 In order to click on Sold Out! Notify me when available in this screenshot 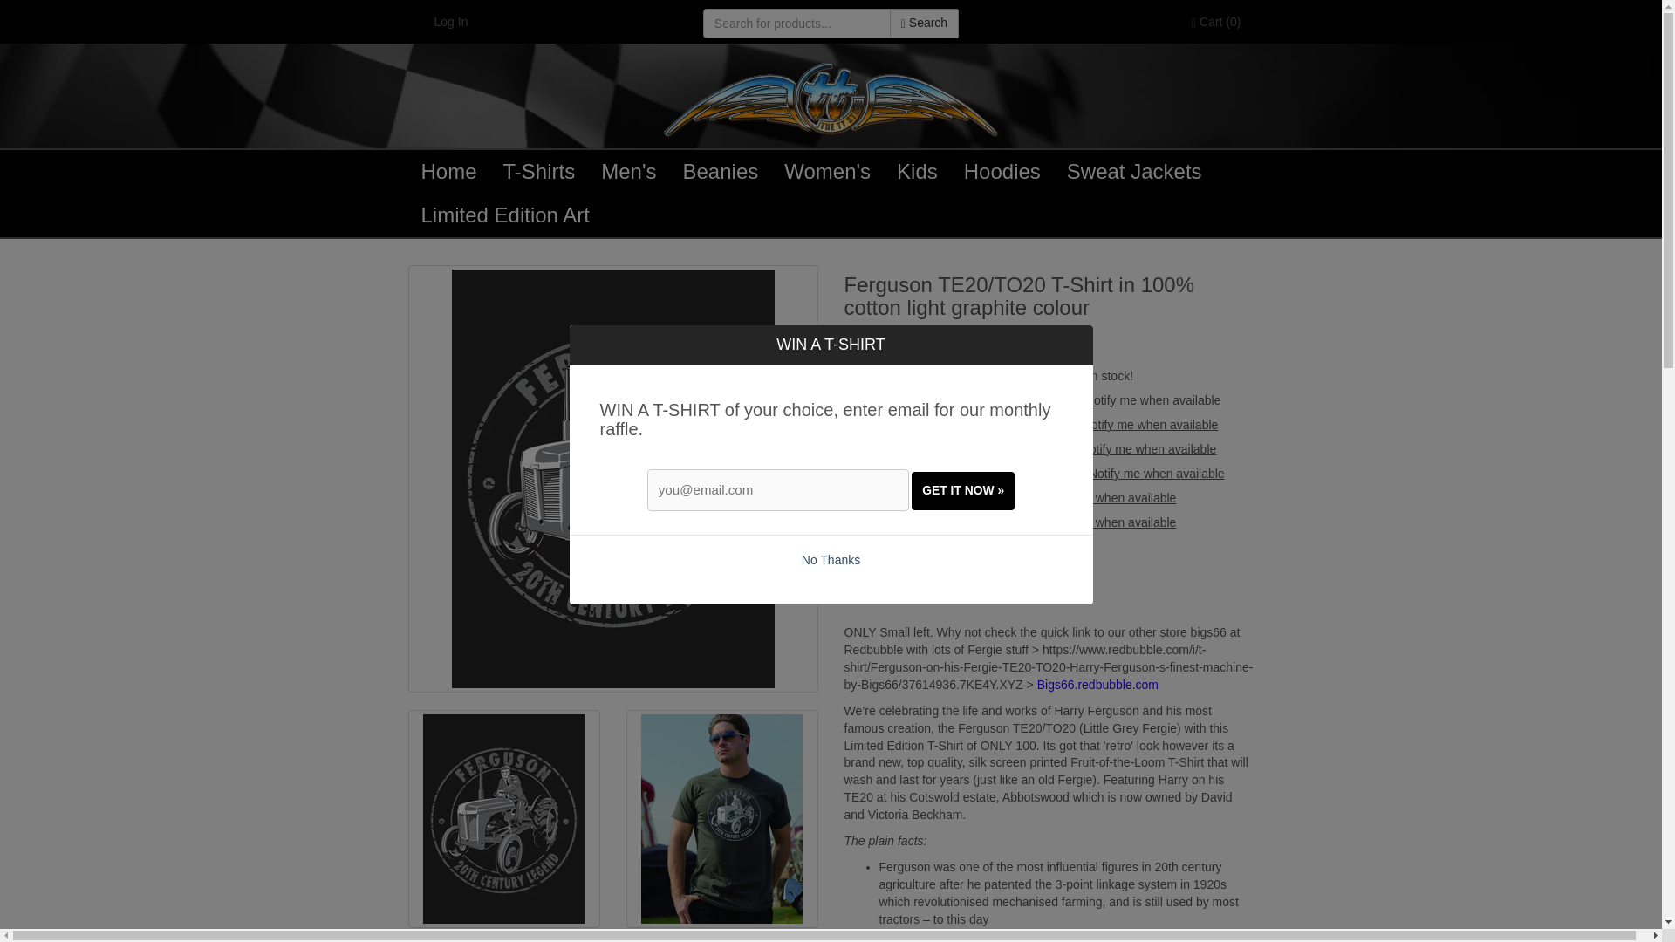, I will do `click(1080, 522)`.